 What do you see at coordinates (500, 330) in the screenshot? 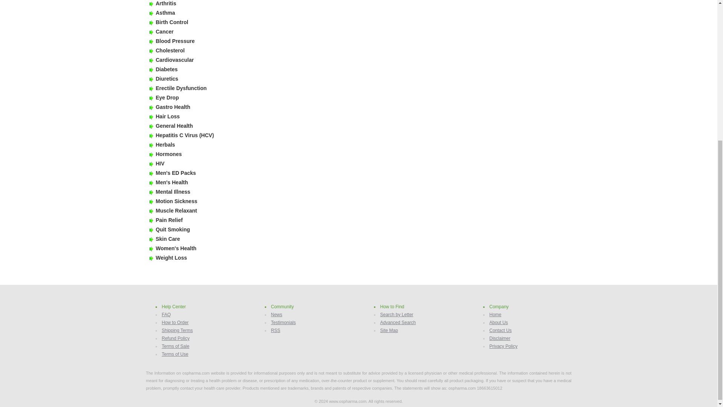
I see `Contact Us` at bounding box center [500, 330].